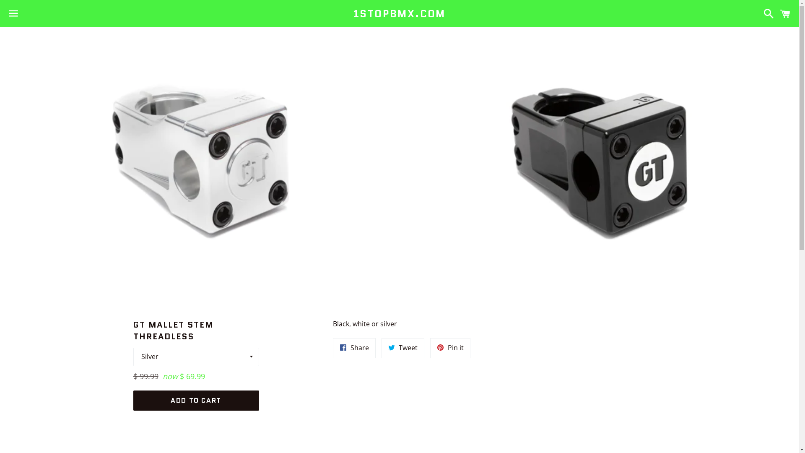 Image resolution: width=805 pixels, height=453 pixels. I want to click on Cart, so click(785, 13).